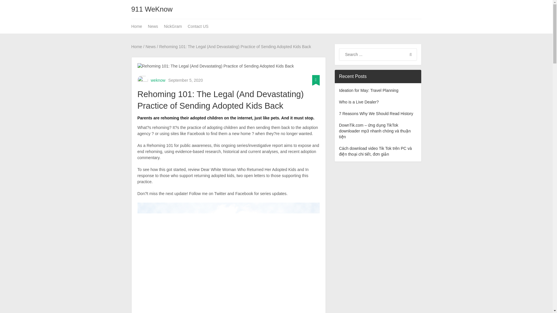  What do you see at coordinates (368, 90) in the screenshot?
I see `Ideation for May: Travel Planning` at bounding box center [368, 90].